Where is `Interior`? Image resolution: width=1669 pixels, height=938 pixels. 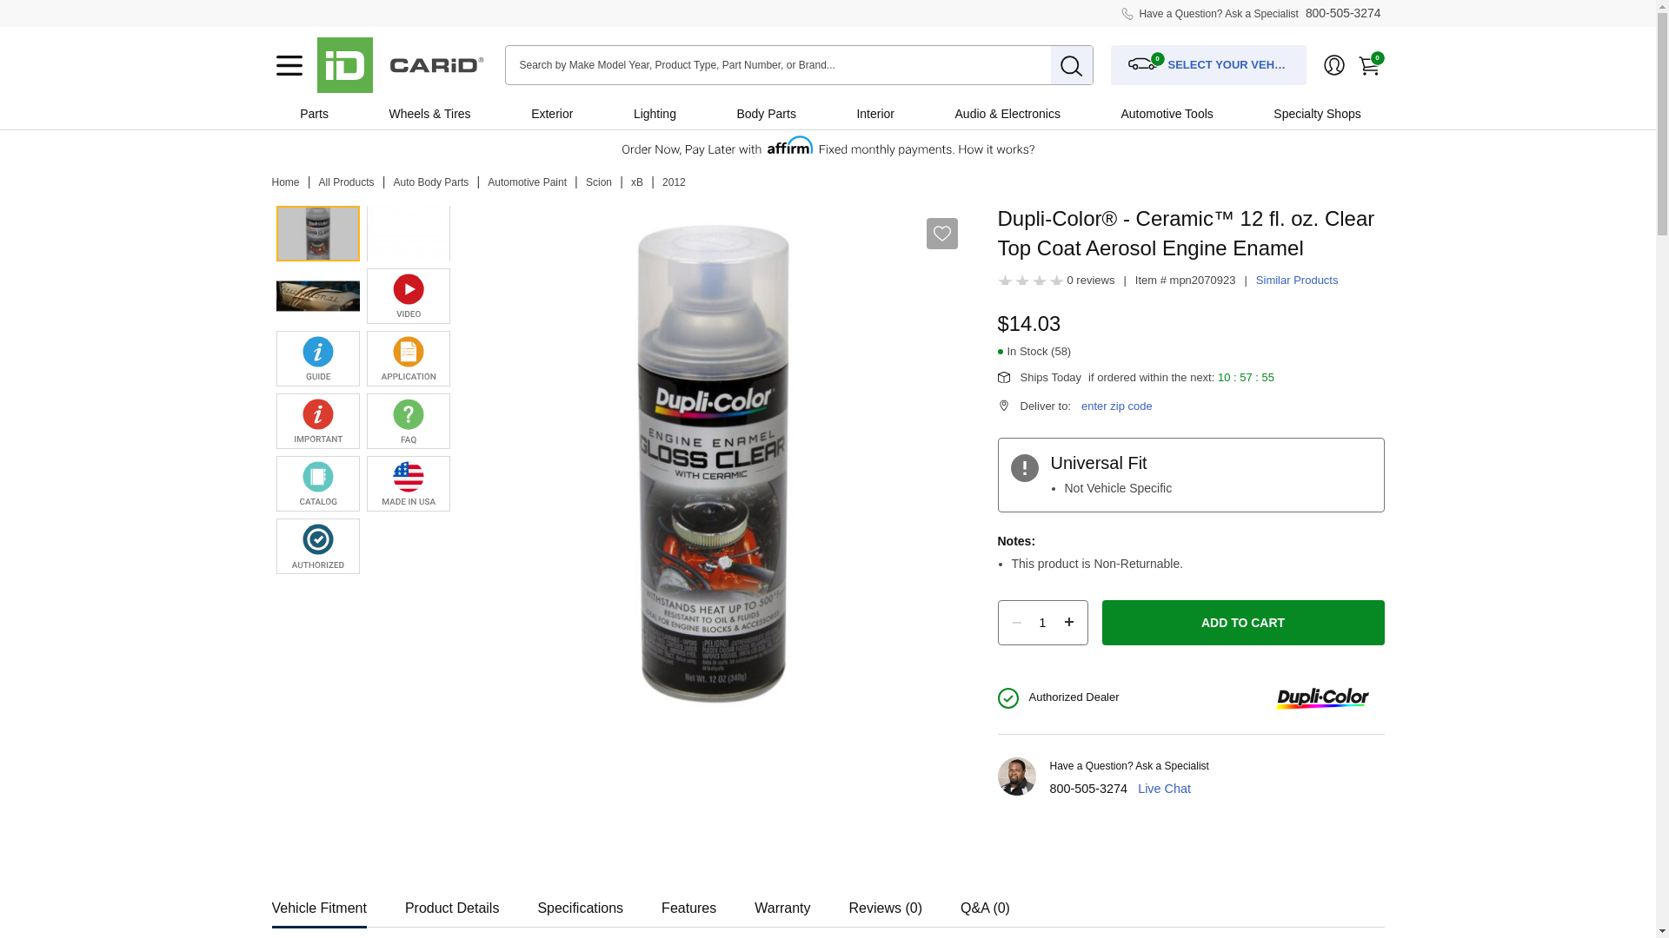 Interior is located at coordinates (874, 113).